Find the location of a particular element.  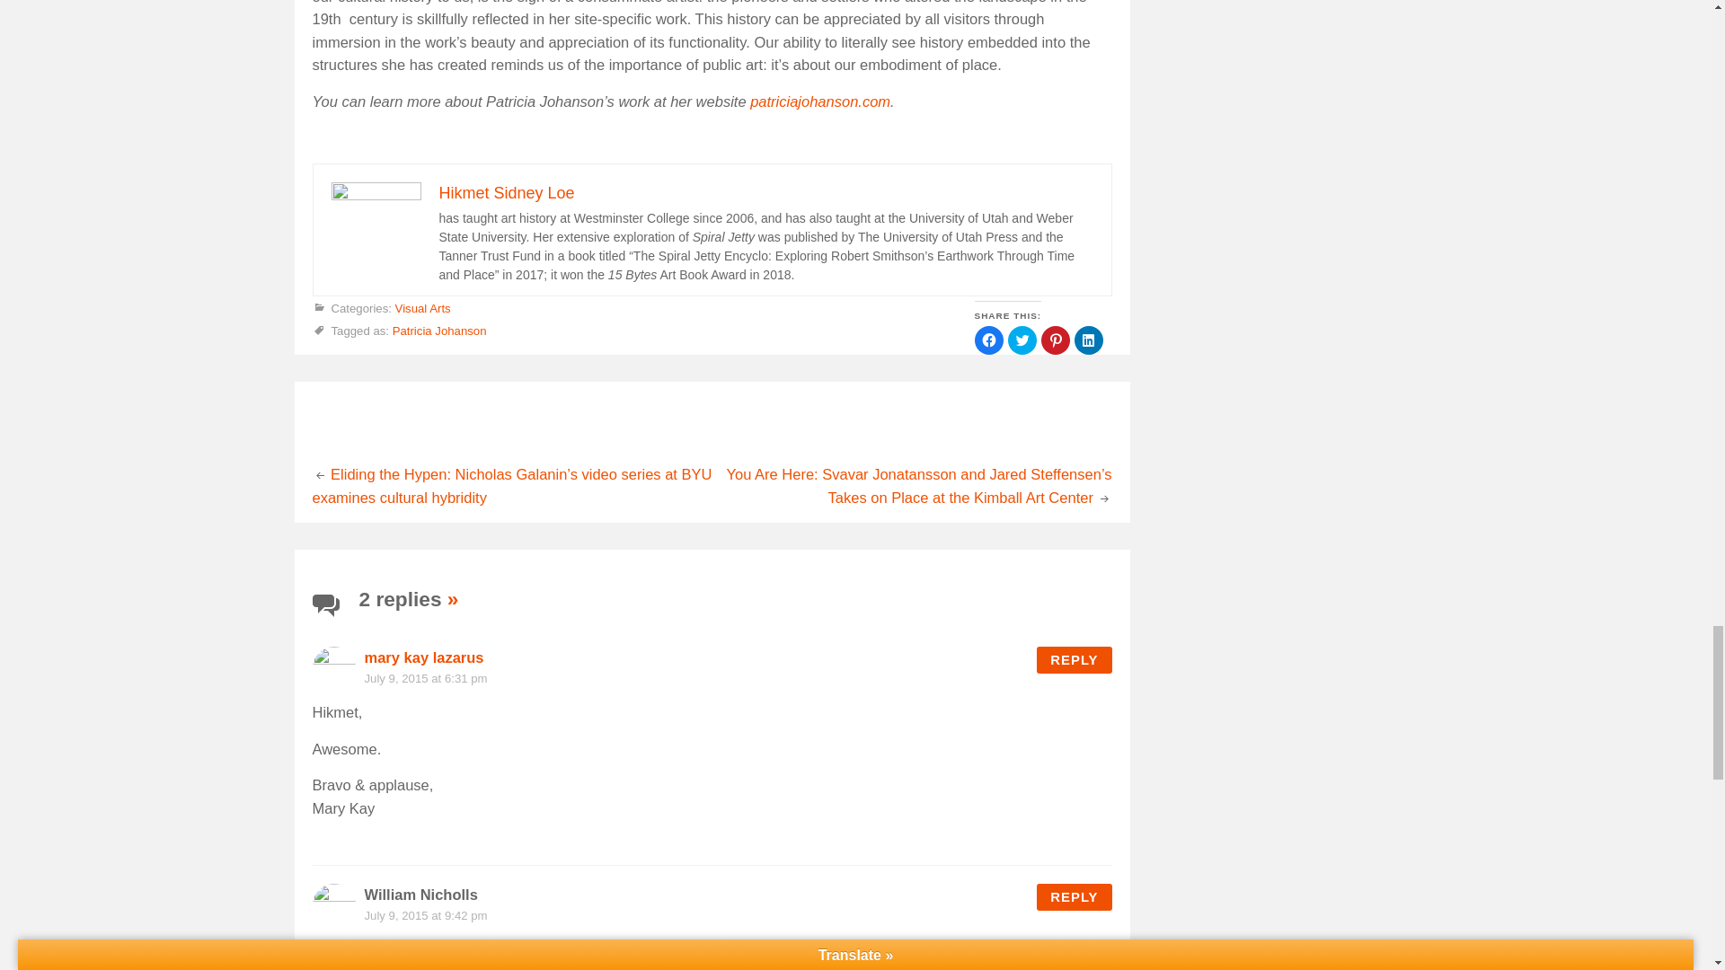

Click to share on LinkedIn is located at coordinates (1089, 339).